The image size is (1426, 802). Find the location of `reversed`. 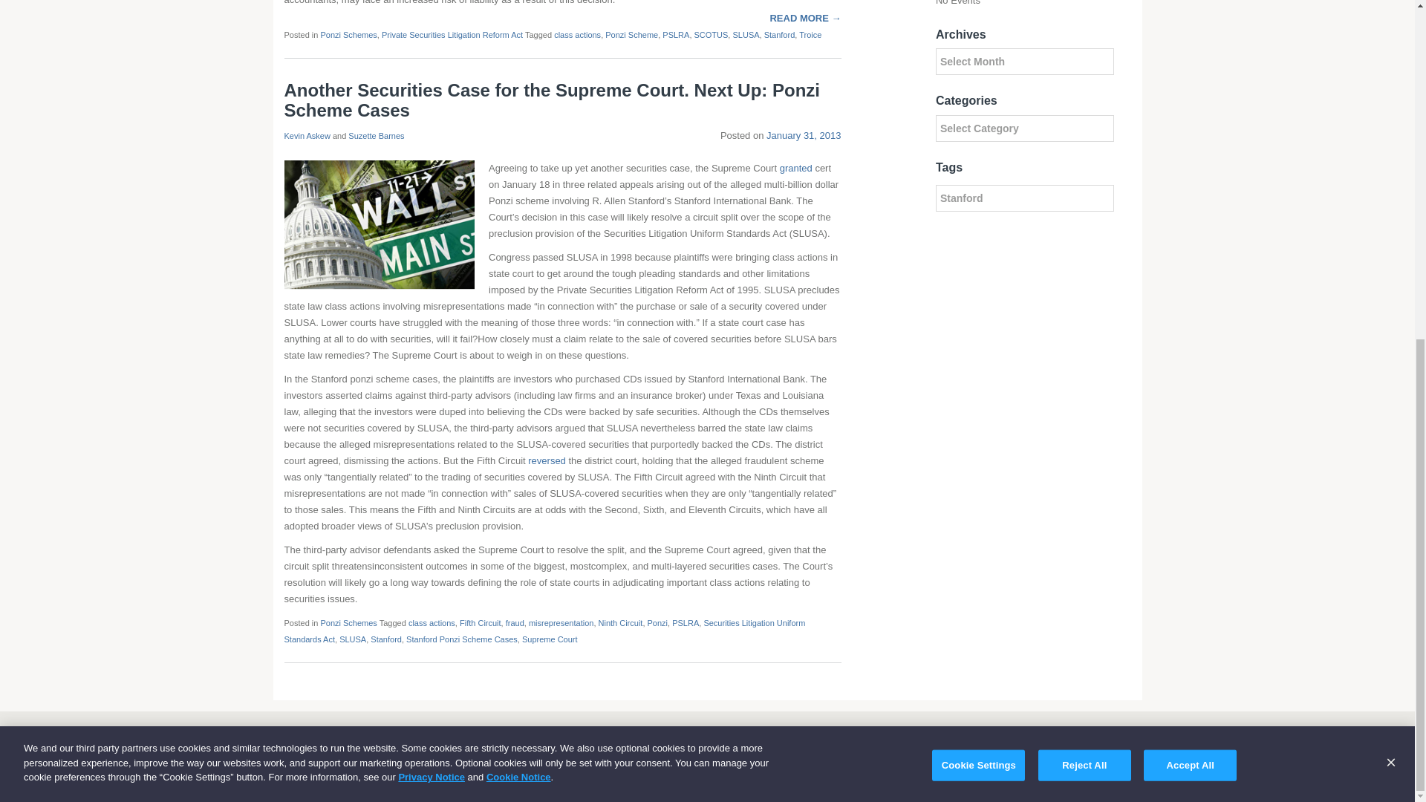

reversed is located at coordinates (547, 460).